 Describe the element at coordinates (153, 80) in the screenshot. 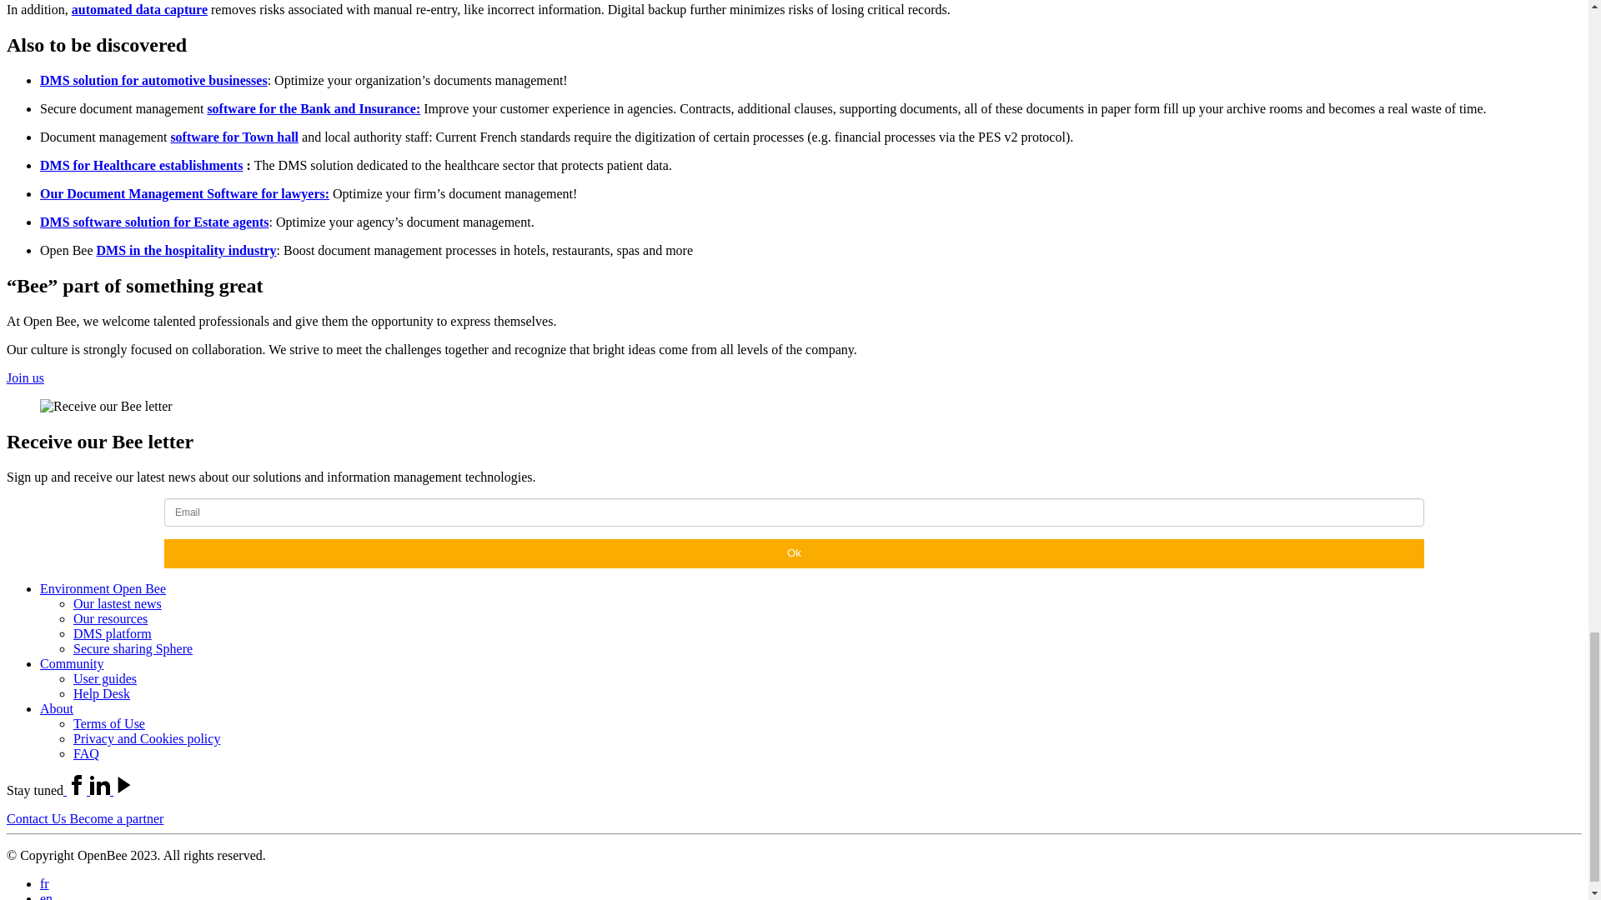

I see `DMS solution for automotive businesses` at that location.